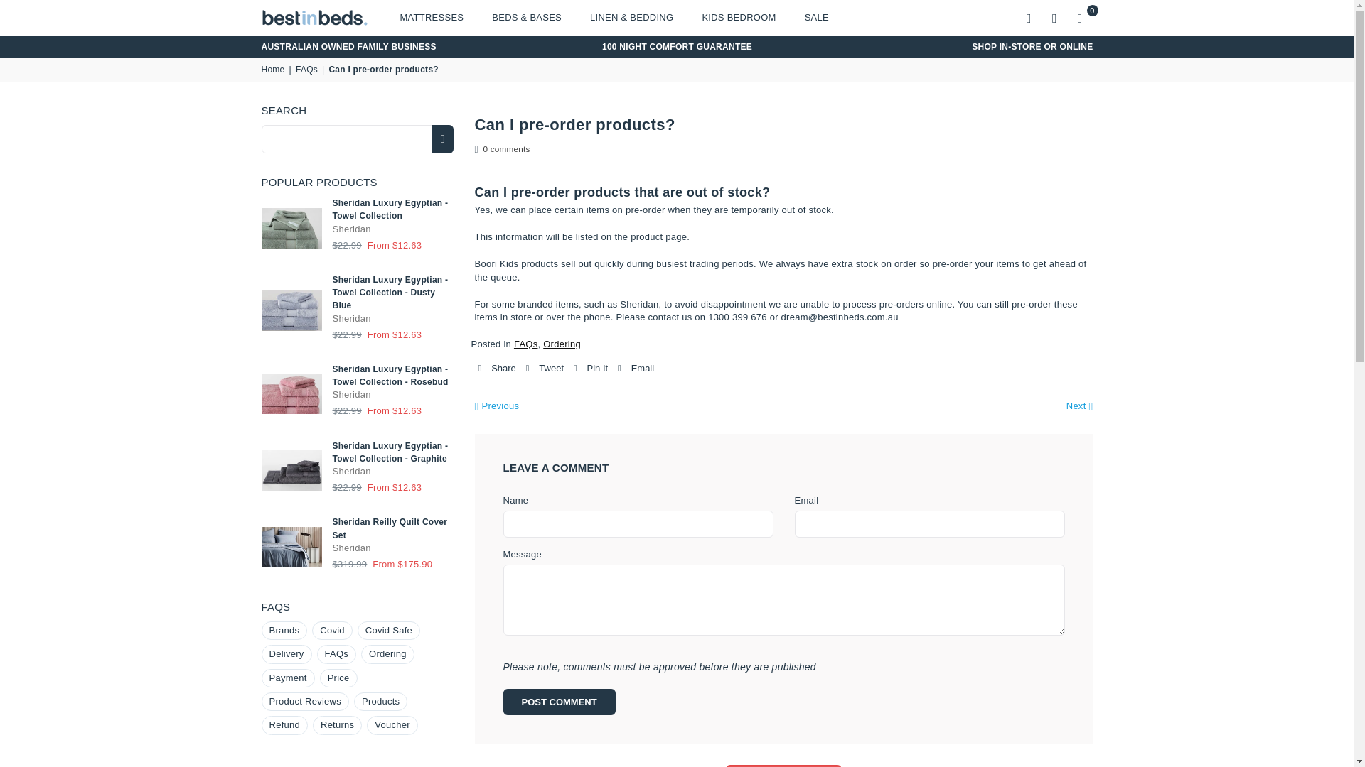 Image resolution: width=1365 pixels, height=767 pixels. Describe the element at coordinates (545, 368) in the screenshot. I see `Tweet on Twitter` at that location.